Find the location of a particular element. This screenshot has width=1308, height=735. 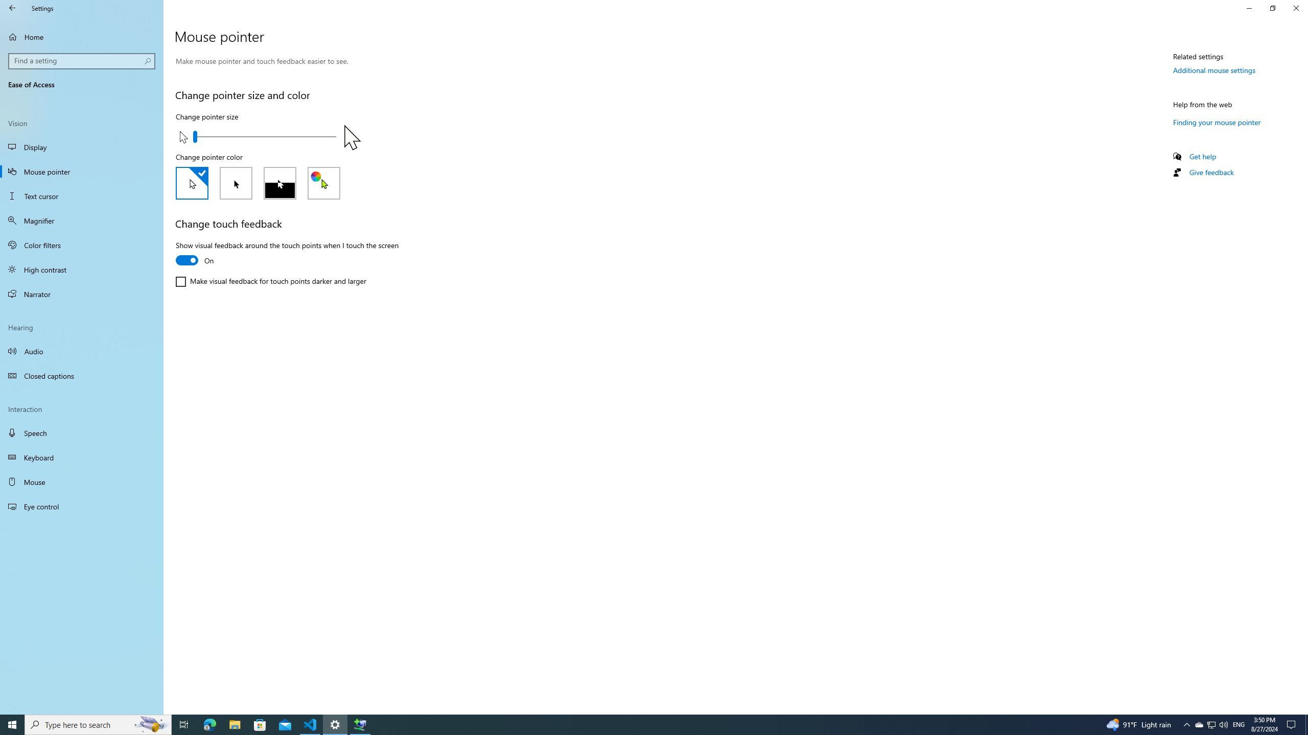

Close Settings is located at coordinates (1186, 725).